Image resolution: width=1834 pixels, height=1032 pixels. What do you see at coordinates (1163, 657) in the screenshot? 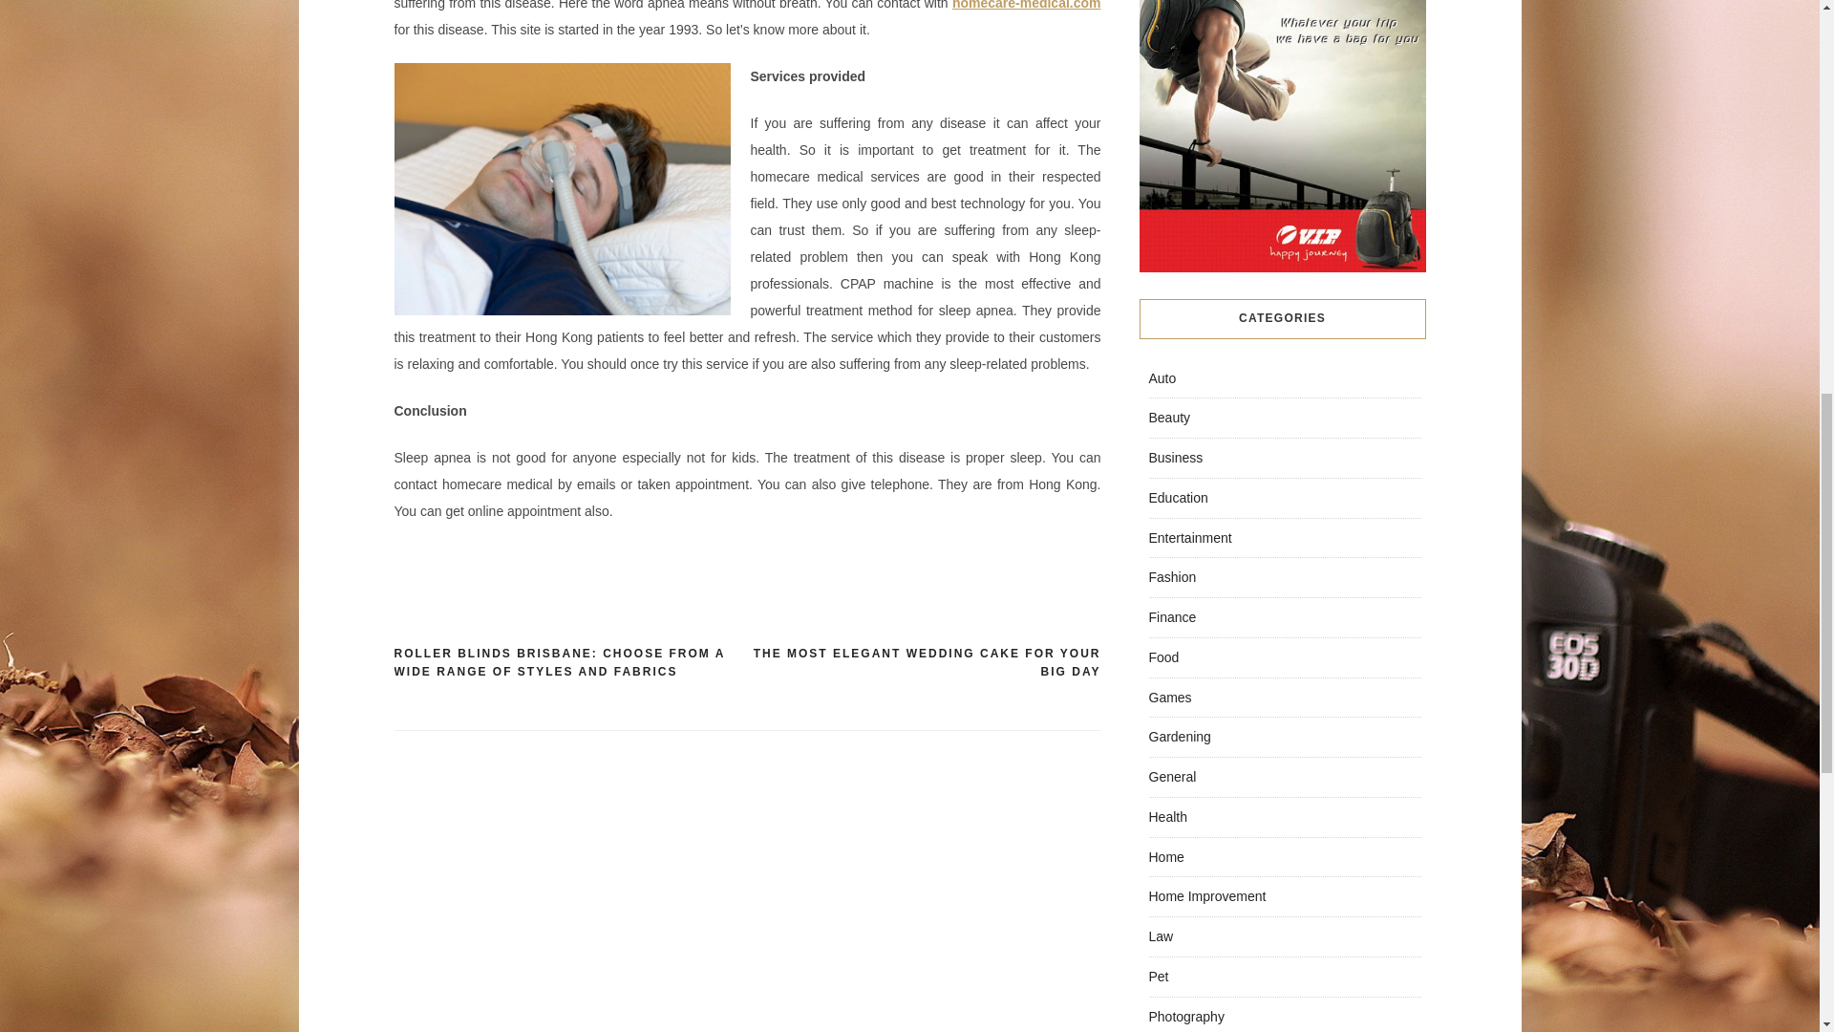
I see `Food` at bounding box center [1163, 657].